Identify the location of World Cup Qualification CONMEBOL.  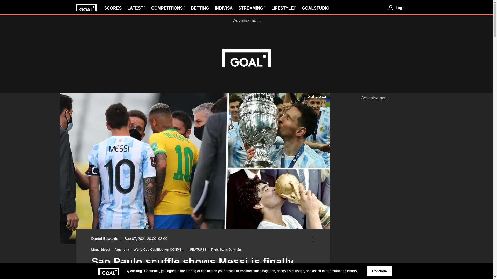
(159, 250).